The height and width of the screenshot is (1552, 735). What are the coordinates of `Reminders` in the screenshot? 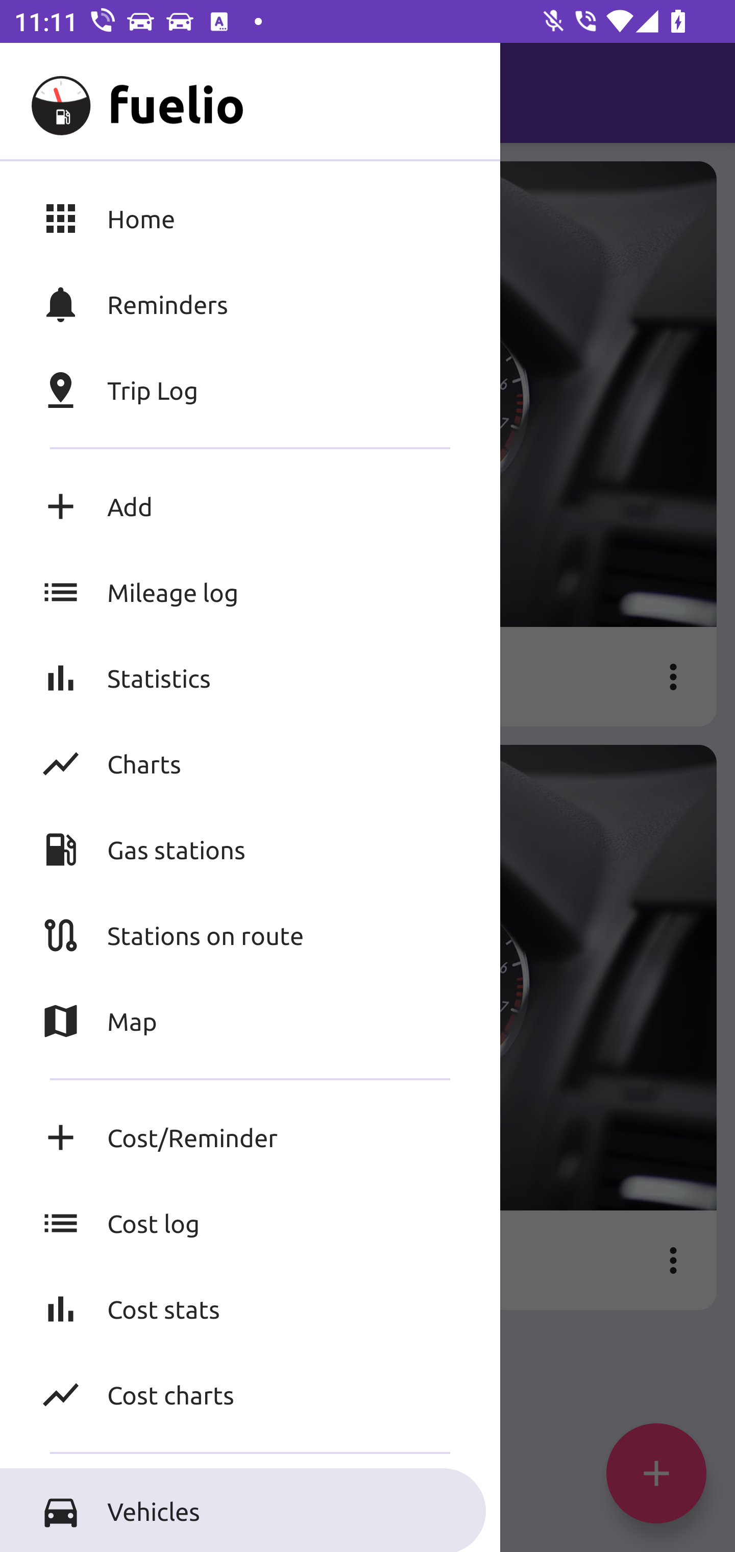 It's located at (250, 304).